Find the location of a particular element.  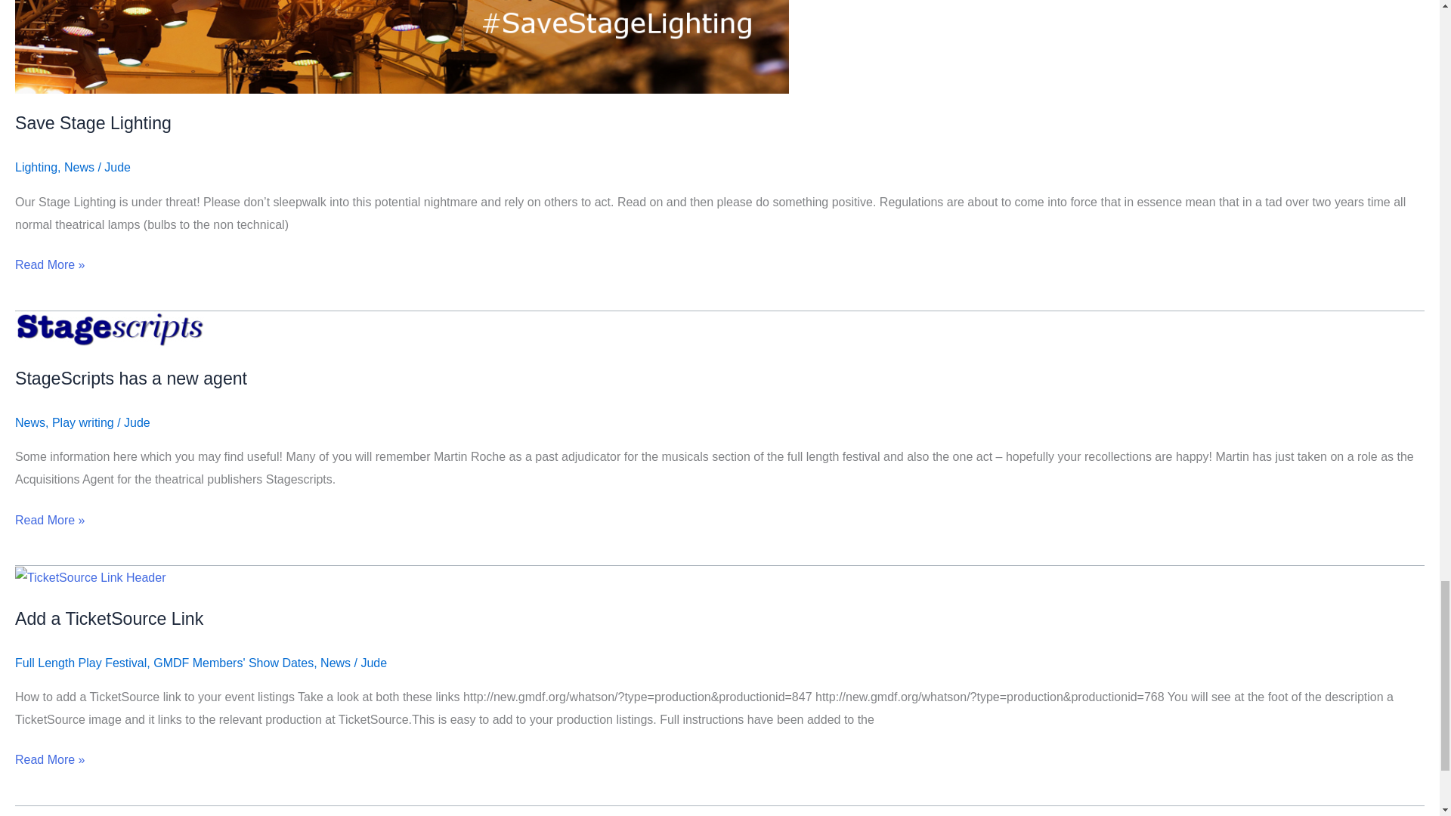

View all posts by Jude is located at coordinates (373, 663).